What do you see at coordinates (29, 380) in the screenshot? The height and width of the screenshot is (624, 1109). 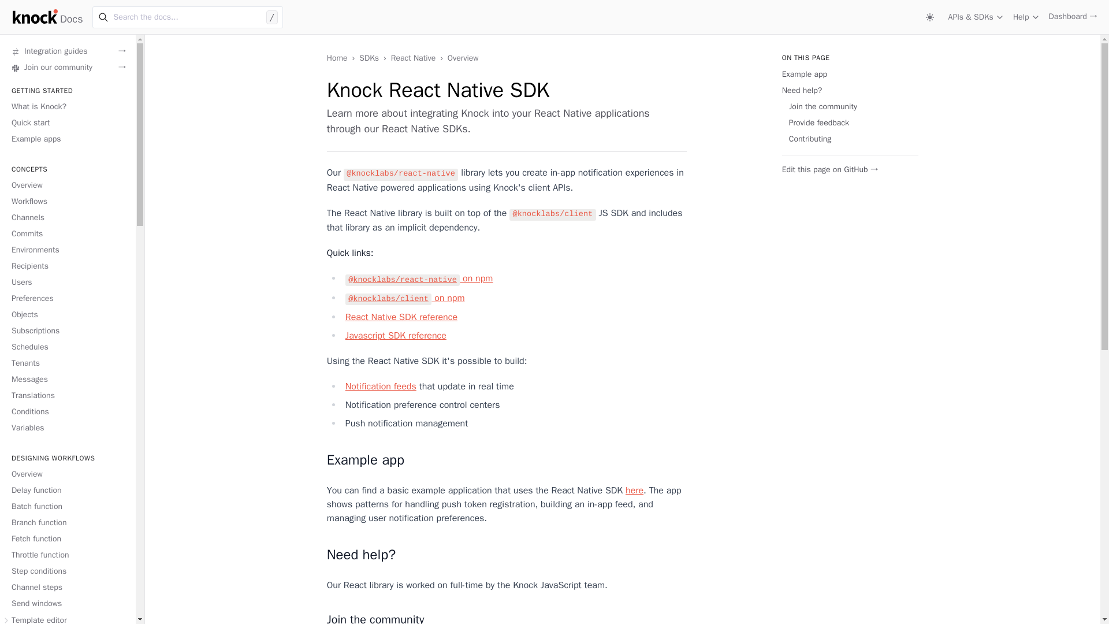 I see `Messages` at bounding box center [29, 380].